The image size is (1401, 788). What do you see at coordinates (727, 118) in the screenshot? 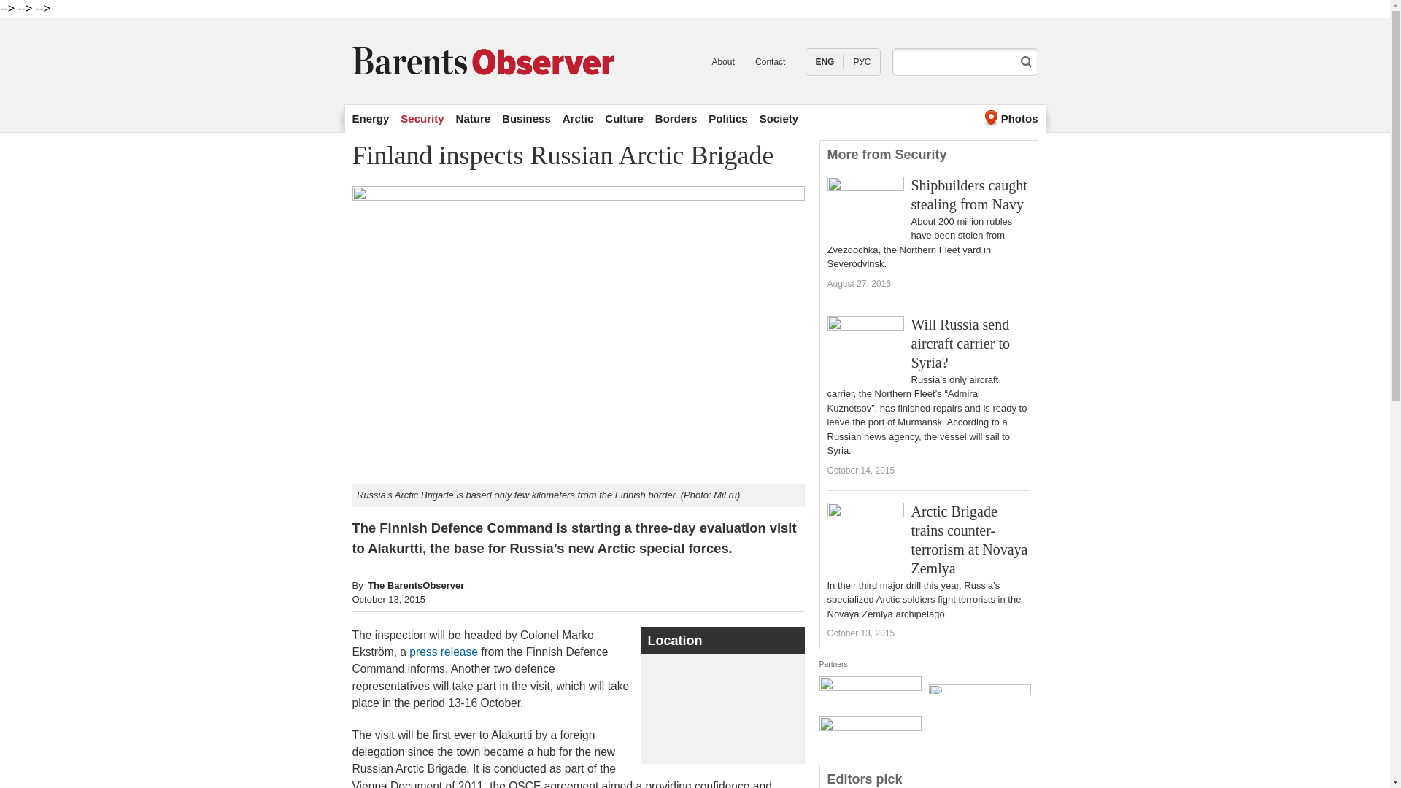
I see `Politics` at bounding box center [727, 118].